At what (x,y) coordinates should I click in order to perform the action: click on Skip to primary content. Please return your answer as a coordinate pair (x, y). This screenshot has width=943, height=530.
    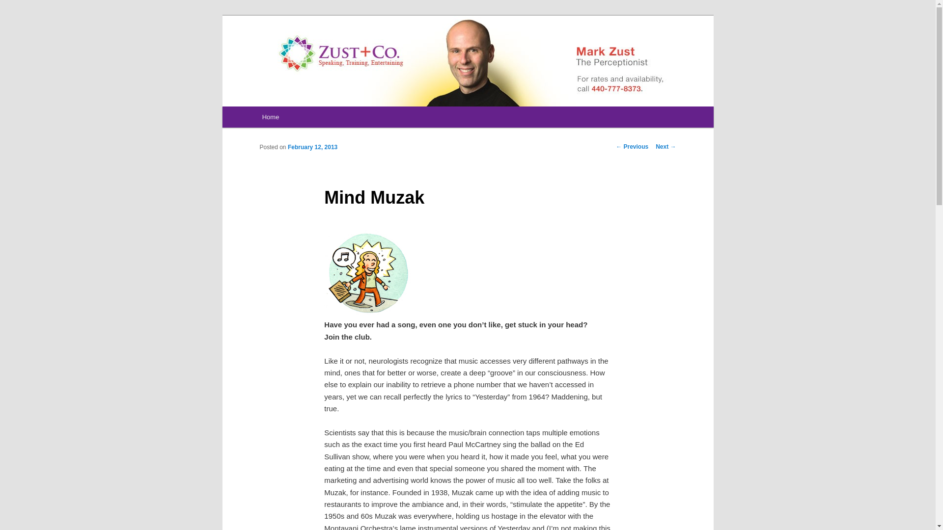
    Looking at the image, I should click on (306, 119).